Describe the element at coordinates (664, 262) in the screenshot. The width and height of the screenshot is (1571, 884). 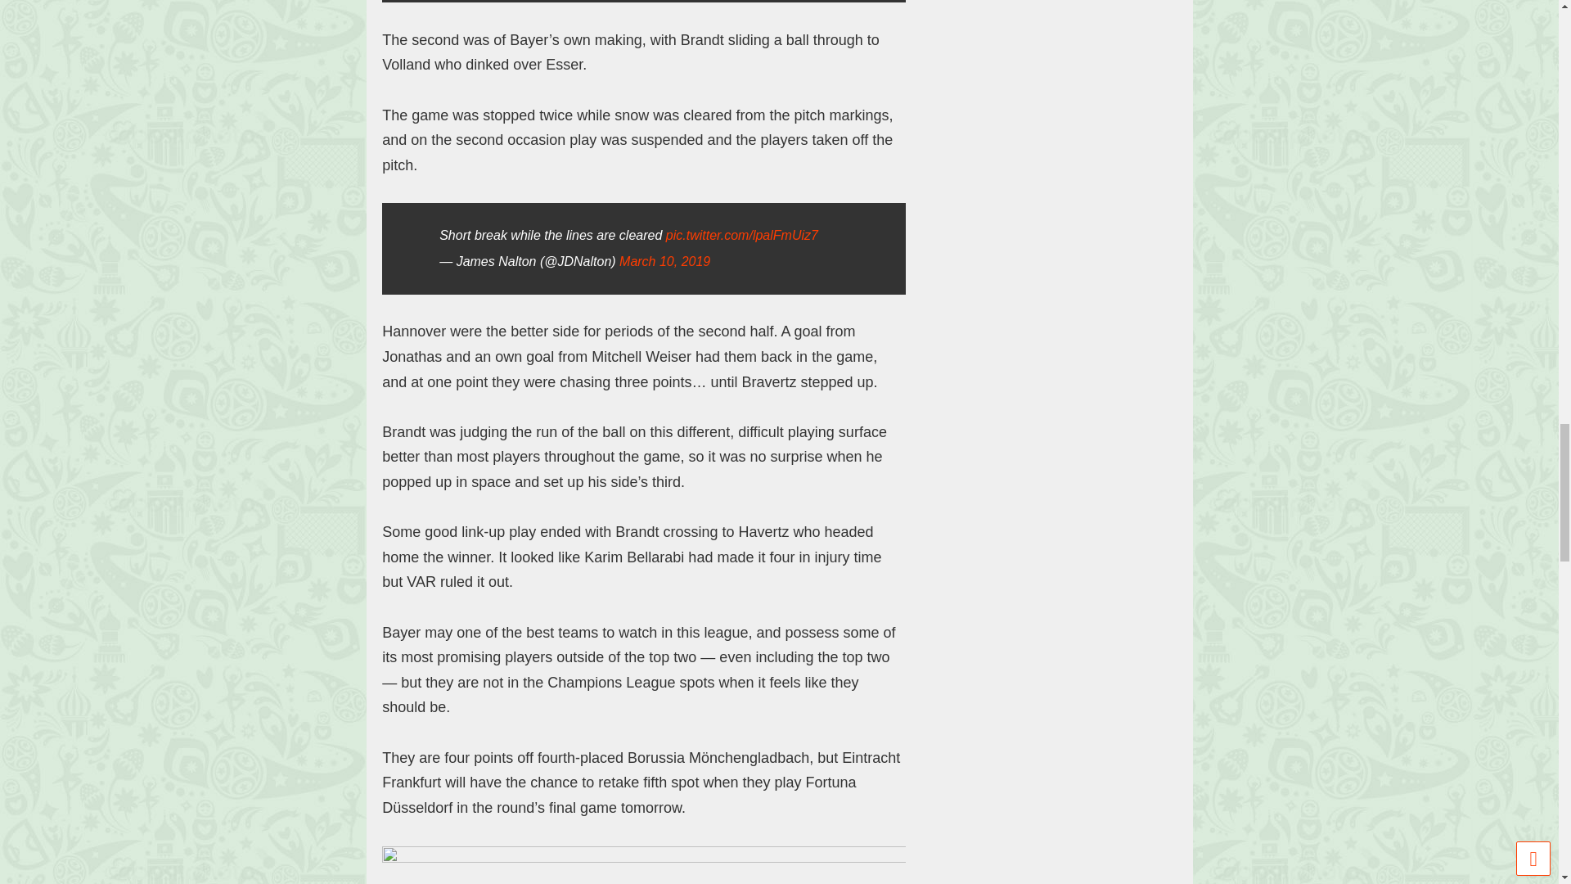
I see `March 10, 2019` at that location.